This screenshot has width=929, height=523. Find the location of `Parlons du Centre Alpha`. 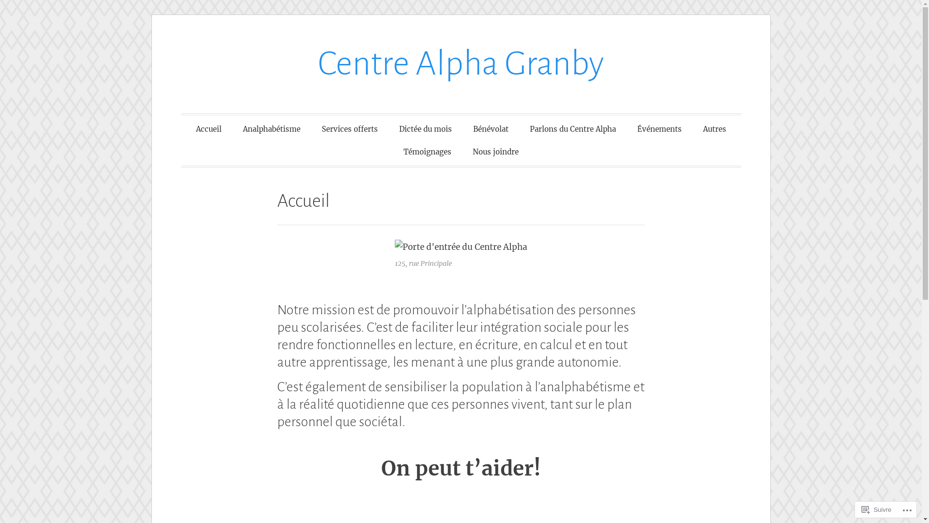

Parlons du Centre Alpha is located at coordinates (572, 129).